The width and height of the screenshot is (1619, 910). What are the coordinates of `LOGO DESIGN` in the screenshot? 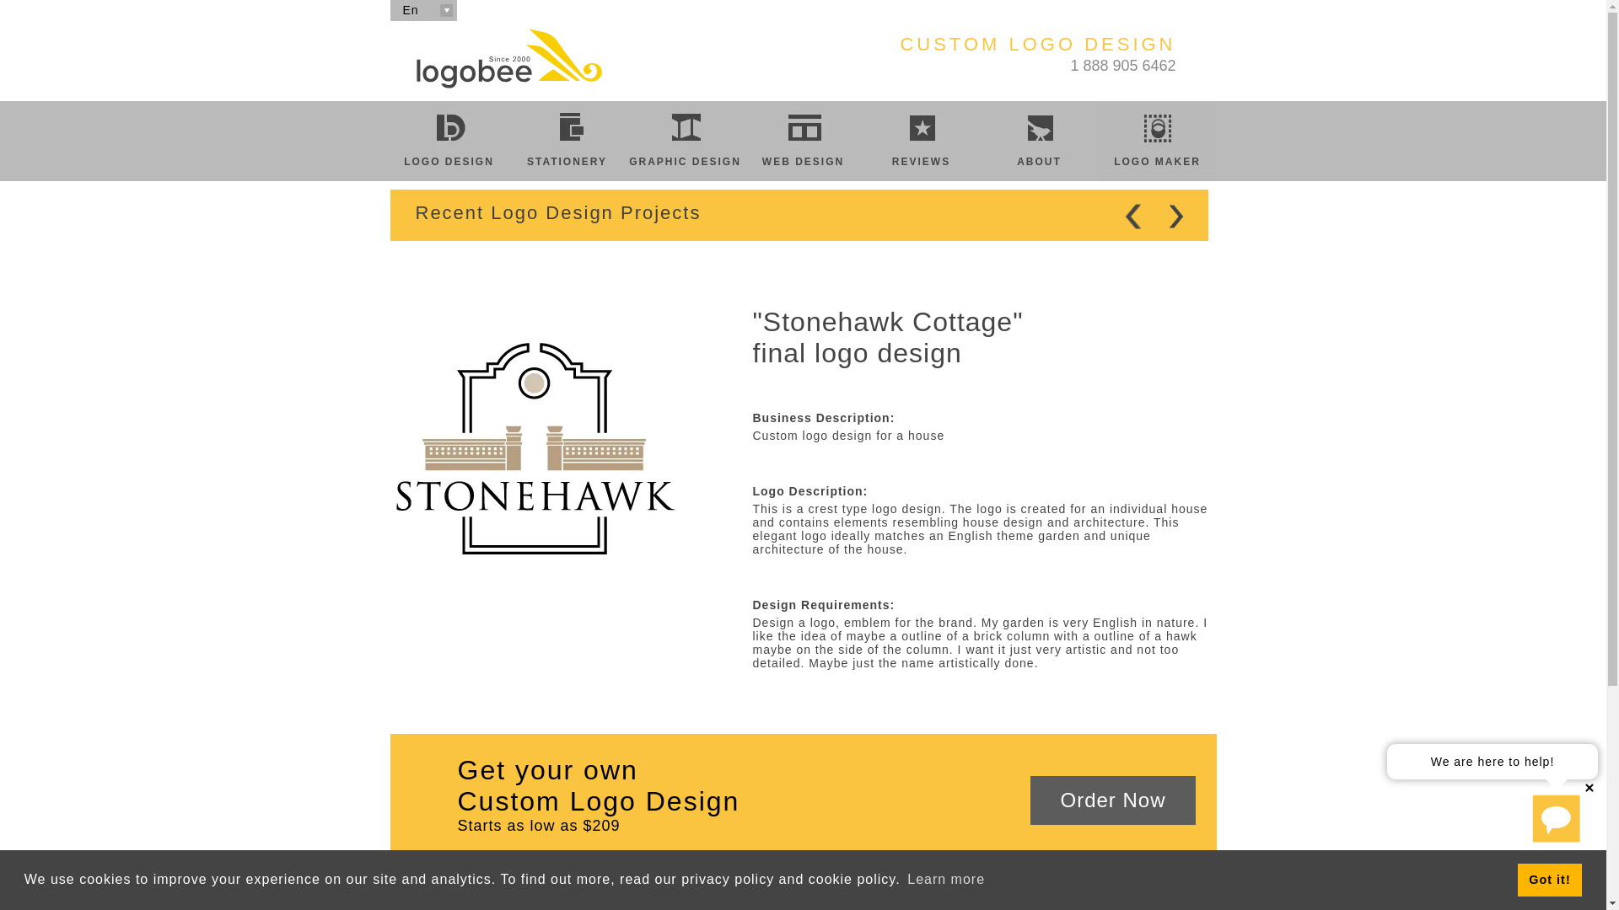 It's located at (449, 140).